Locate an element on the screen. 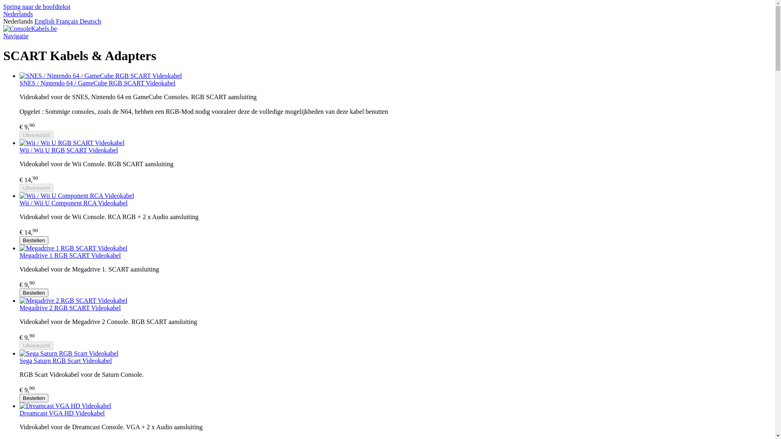 This screenshot has height=439, width=781. English is located at coordinates (46, 21).